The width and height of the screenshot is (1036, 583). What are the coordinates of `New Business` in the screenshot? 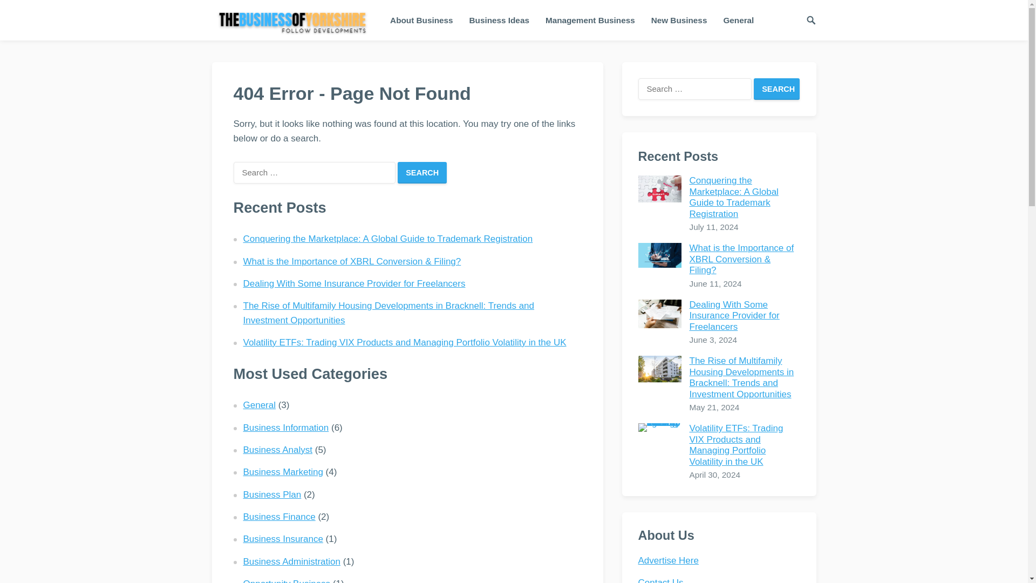 It's located at (679, 20).